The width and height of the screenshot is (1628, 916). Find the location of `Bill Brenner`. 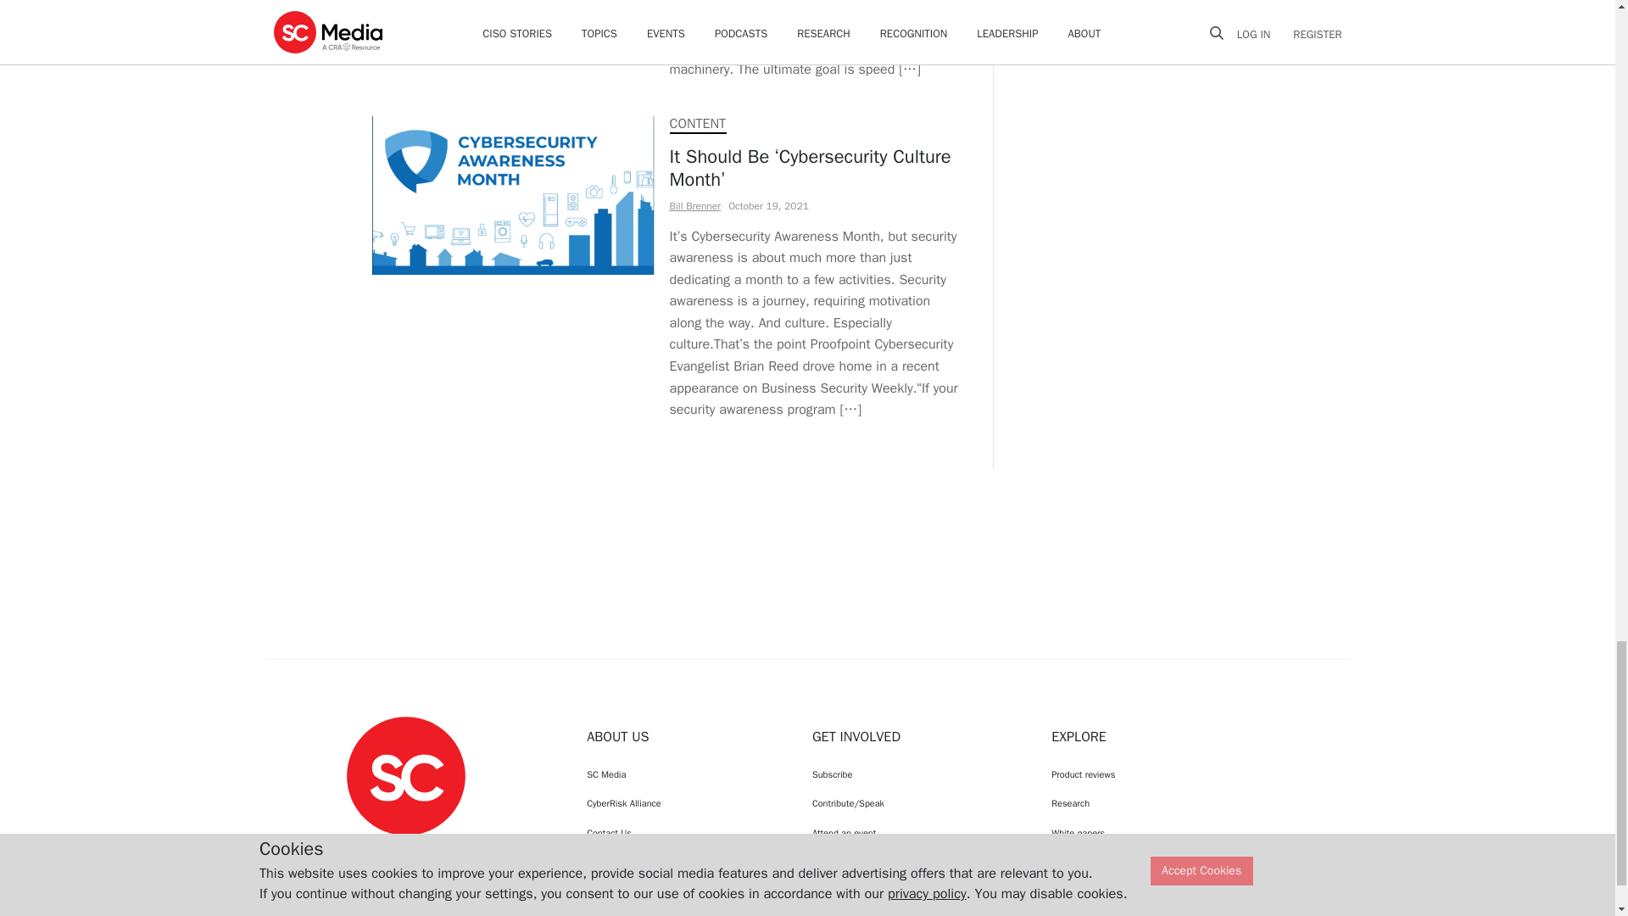

Bill Brenner is located at coordinates (695, 205).